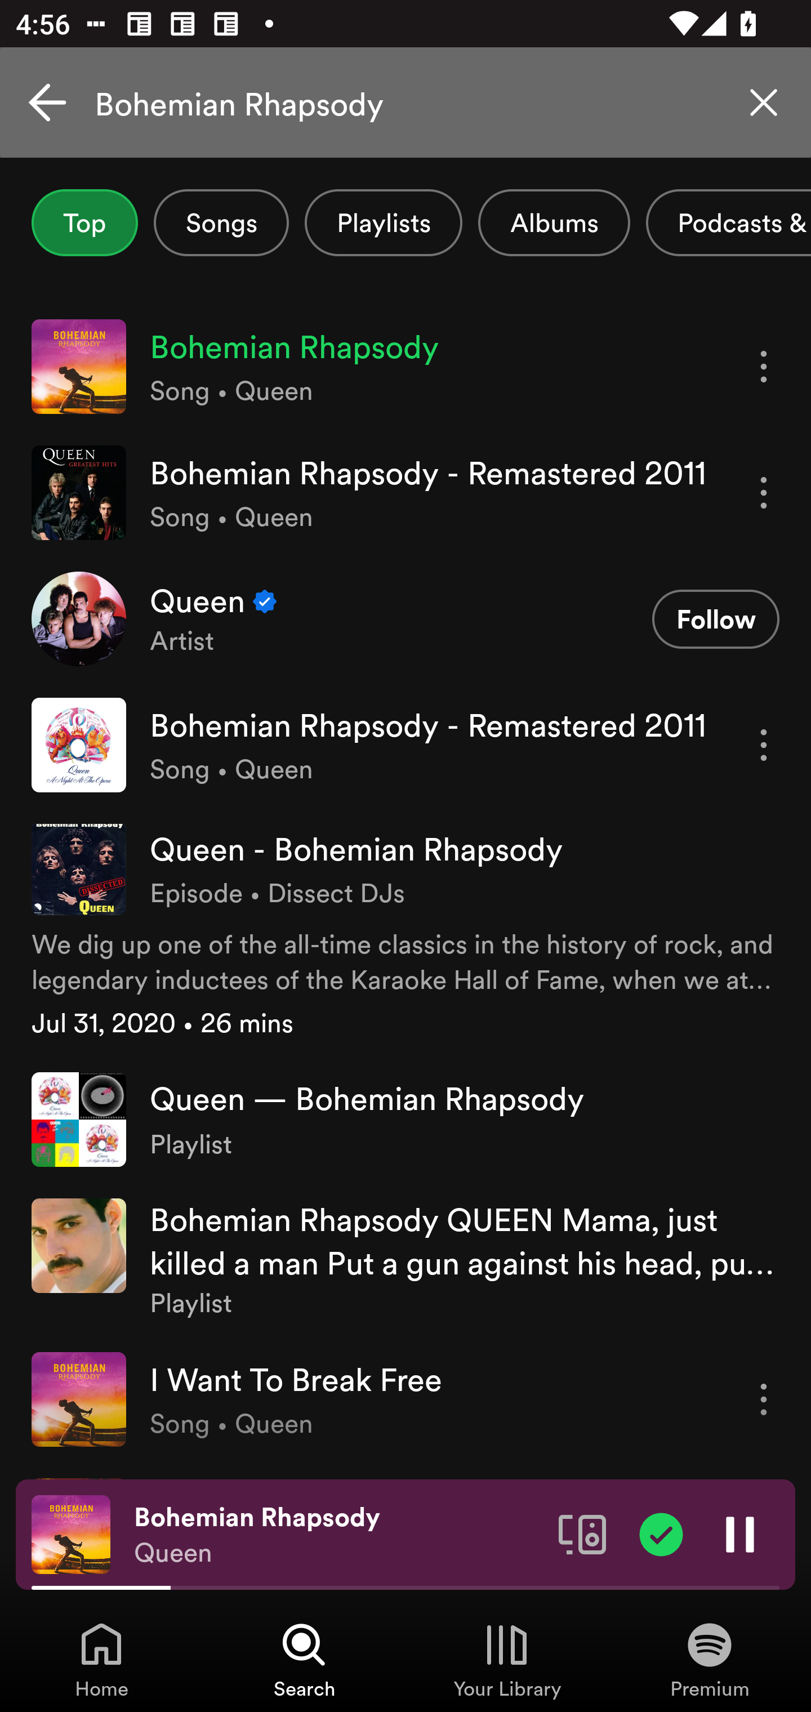  I want to click on More options for song I Want To Break Free, so click(764, 1399).